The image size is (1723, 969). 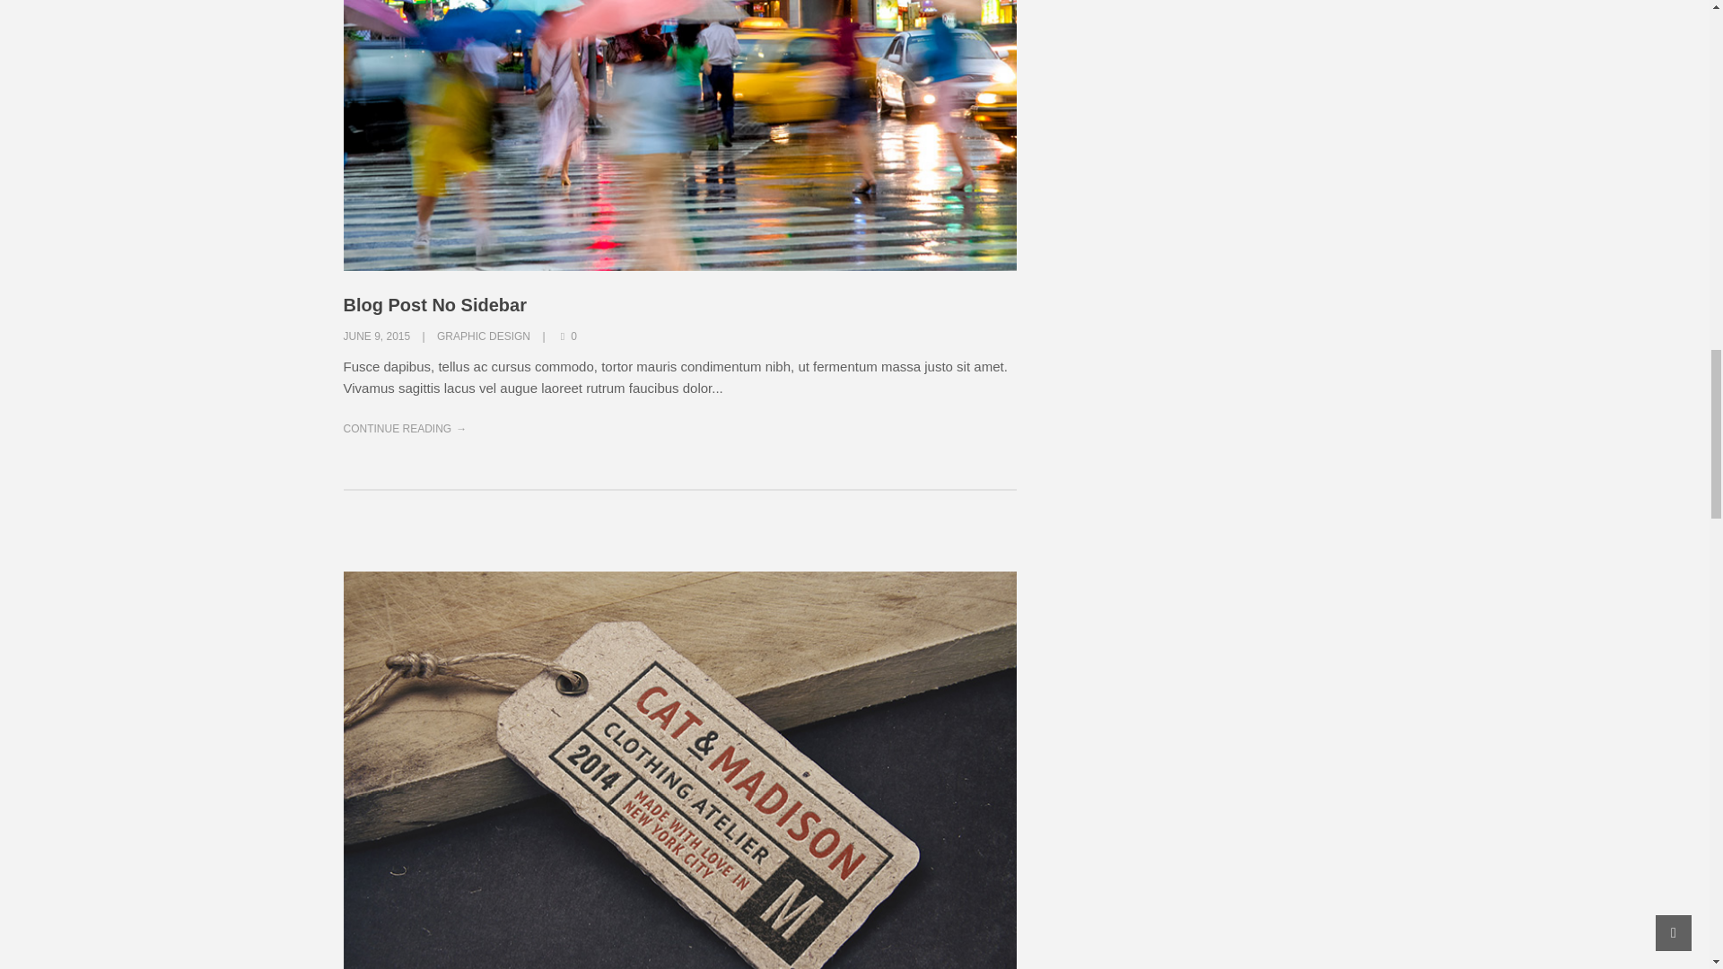 I want to click on 0, so click(x=567, y=336).